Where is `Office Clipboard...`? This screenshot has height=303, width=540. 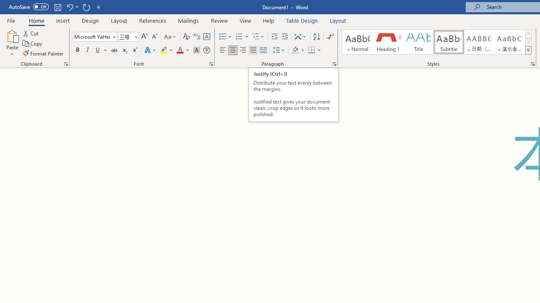
Office Clipboard... is located at coordinates (66, 64).